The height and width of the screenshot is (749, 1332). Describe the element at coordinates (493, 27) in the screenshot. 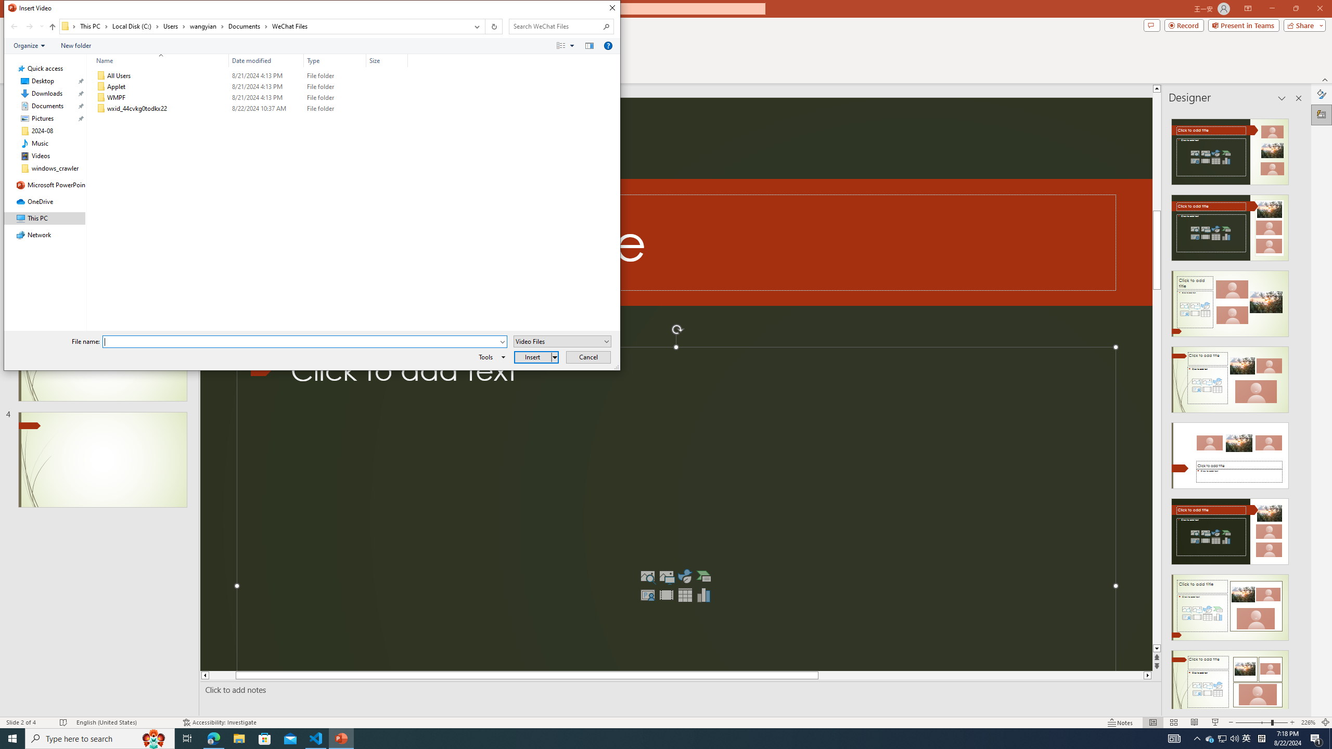

I see `Refresh "WeChat Files" (F5)` at that location.